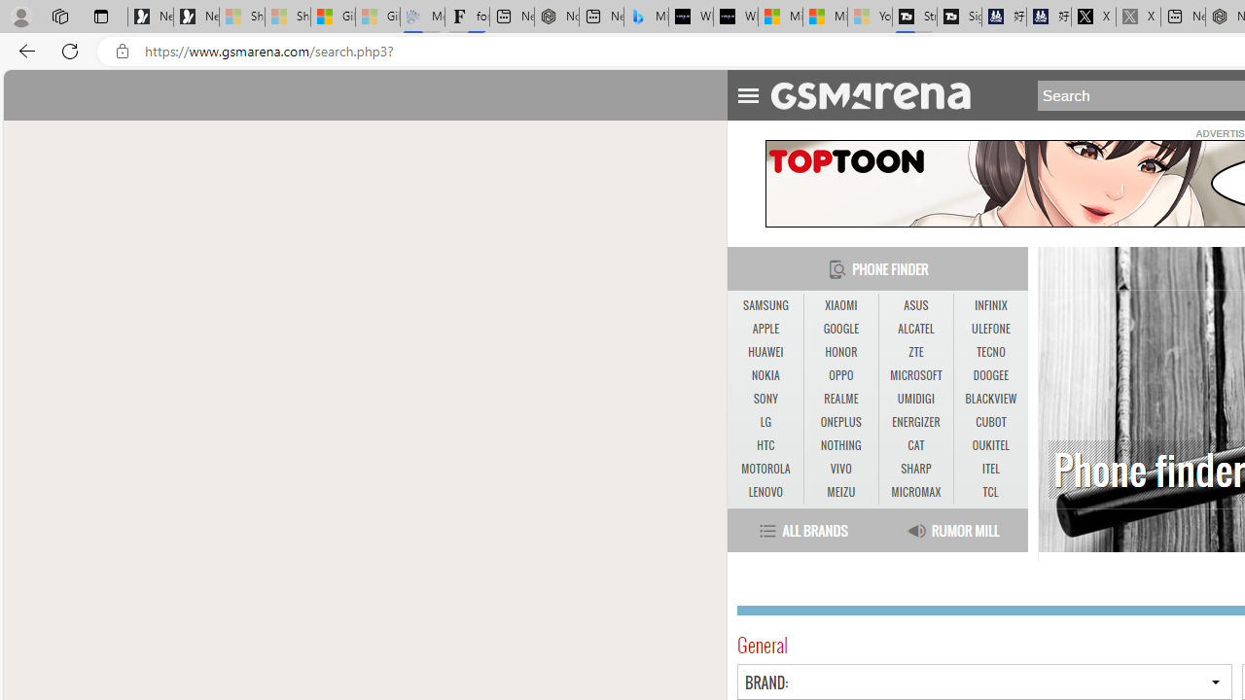  I want to click on MOTOROLA, so click(765, 470).